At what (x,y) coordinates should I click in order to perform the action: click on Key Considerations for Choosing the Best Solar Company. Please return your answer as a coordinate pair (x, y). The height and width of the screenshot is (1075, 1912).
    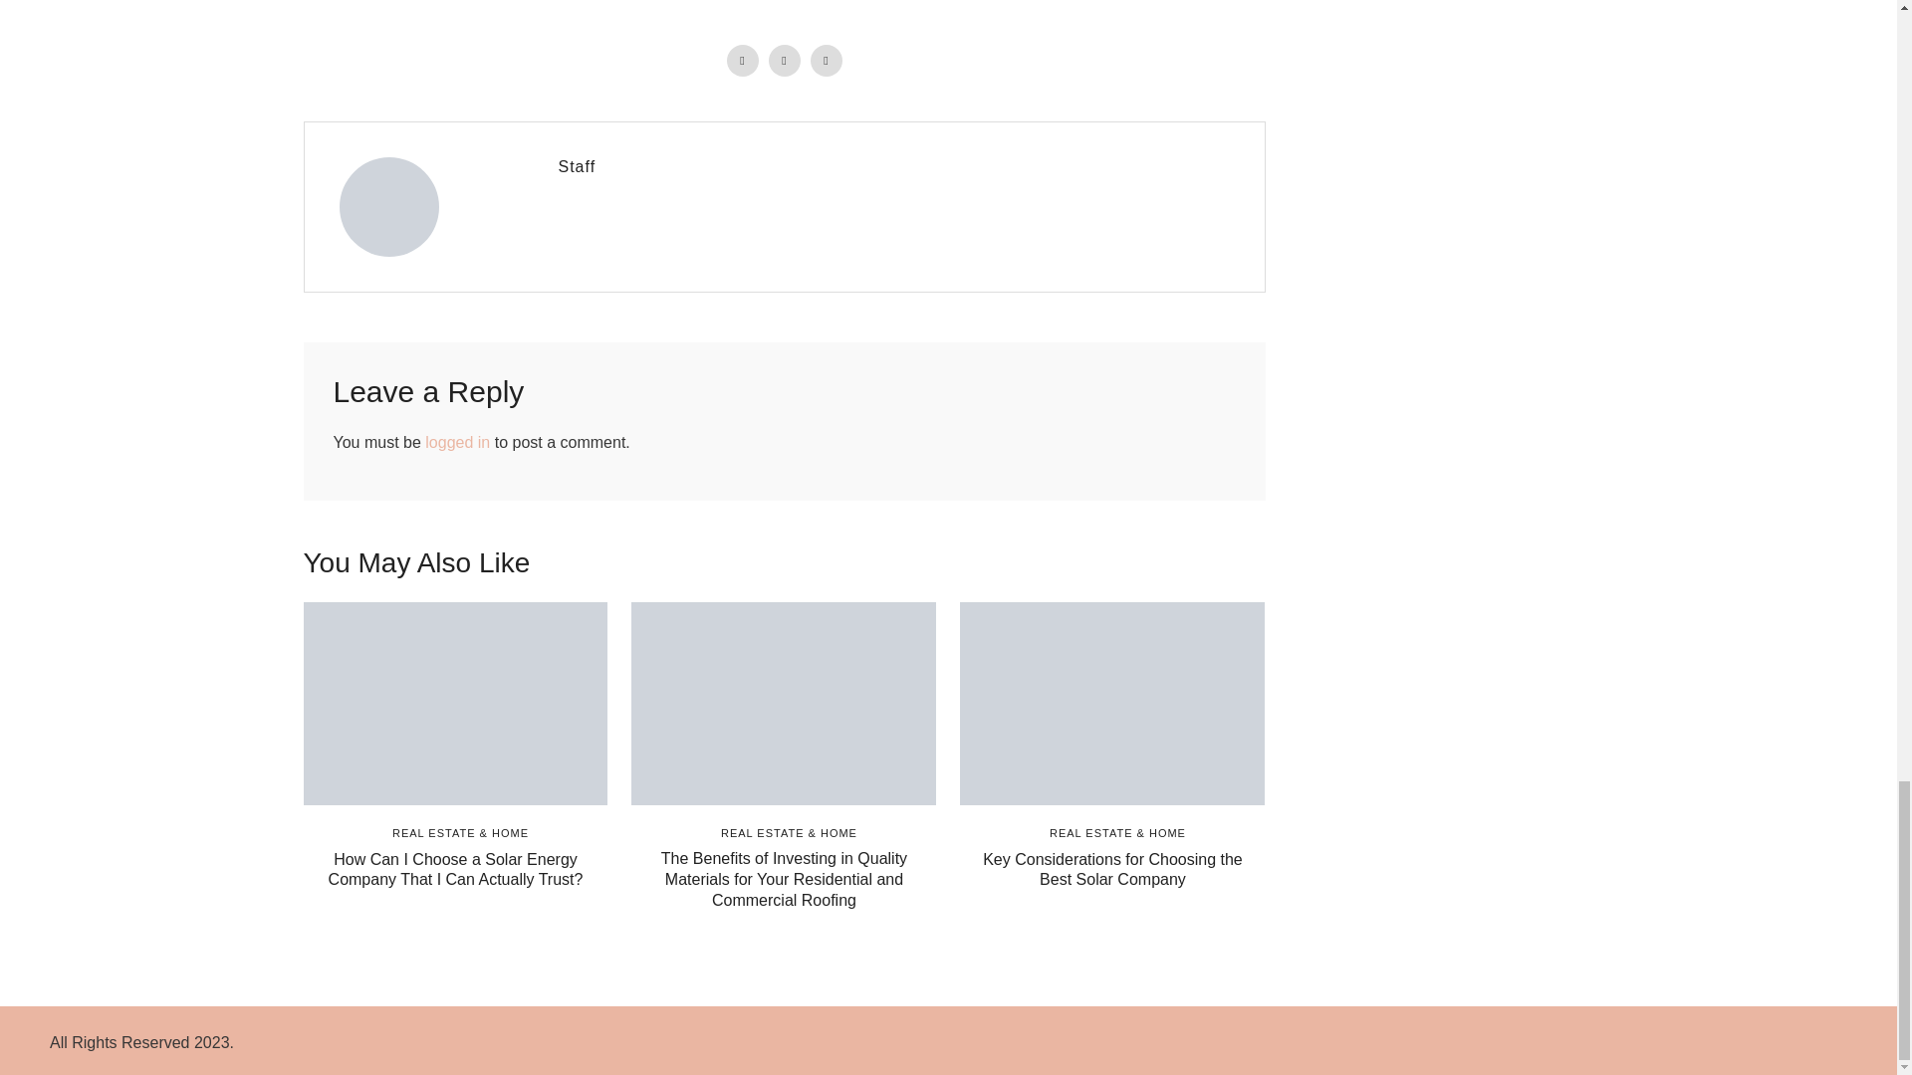
    Looking at the image, I should click on (1112, 870).